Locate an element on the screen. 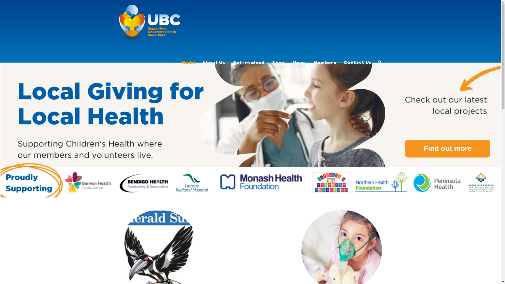 This screenshot has width=505, height=284. Members is located at coordinates (326, 50).